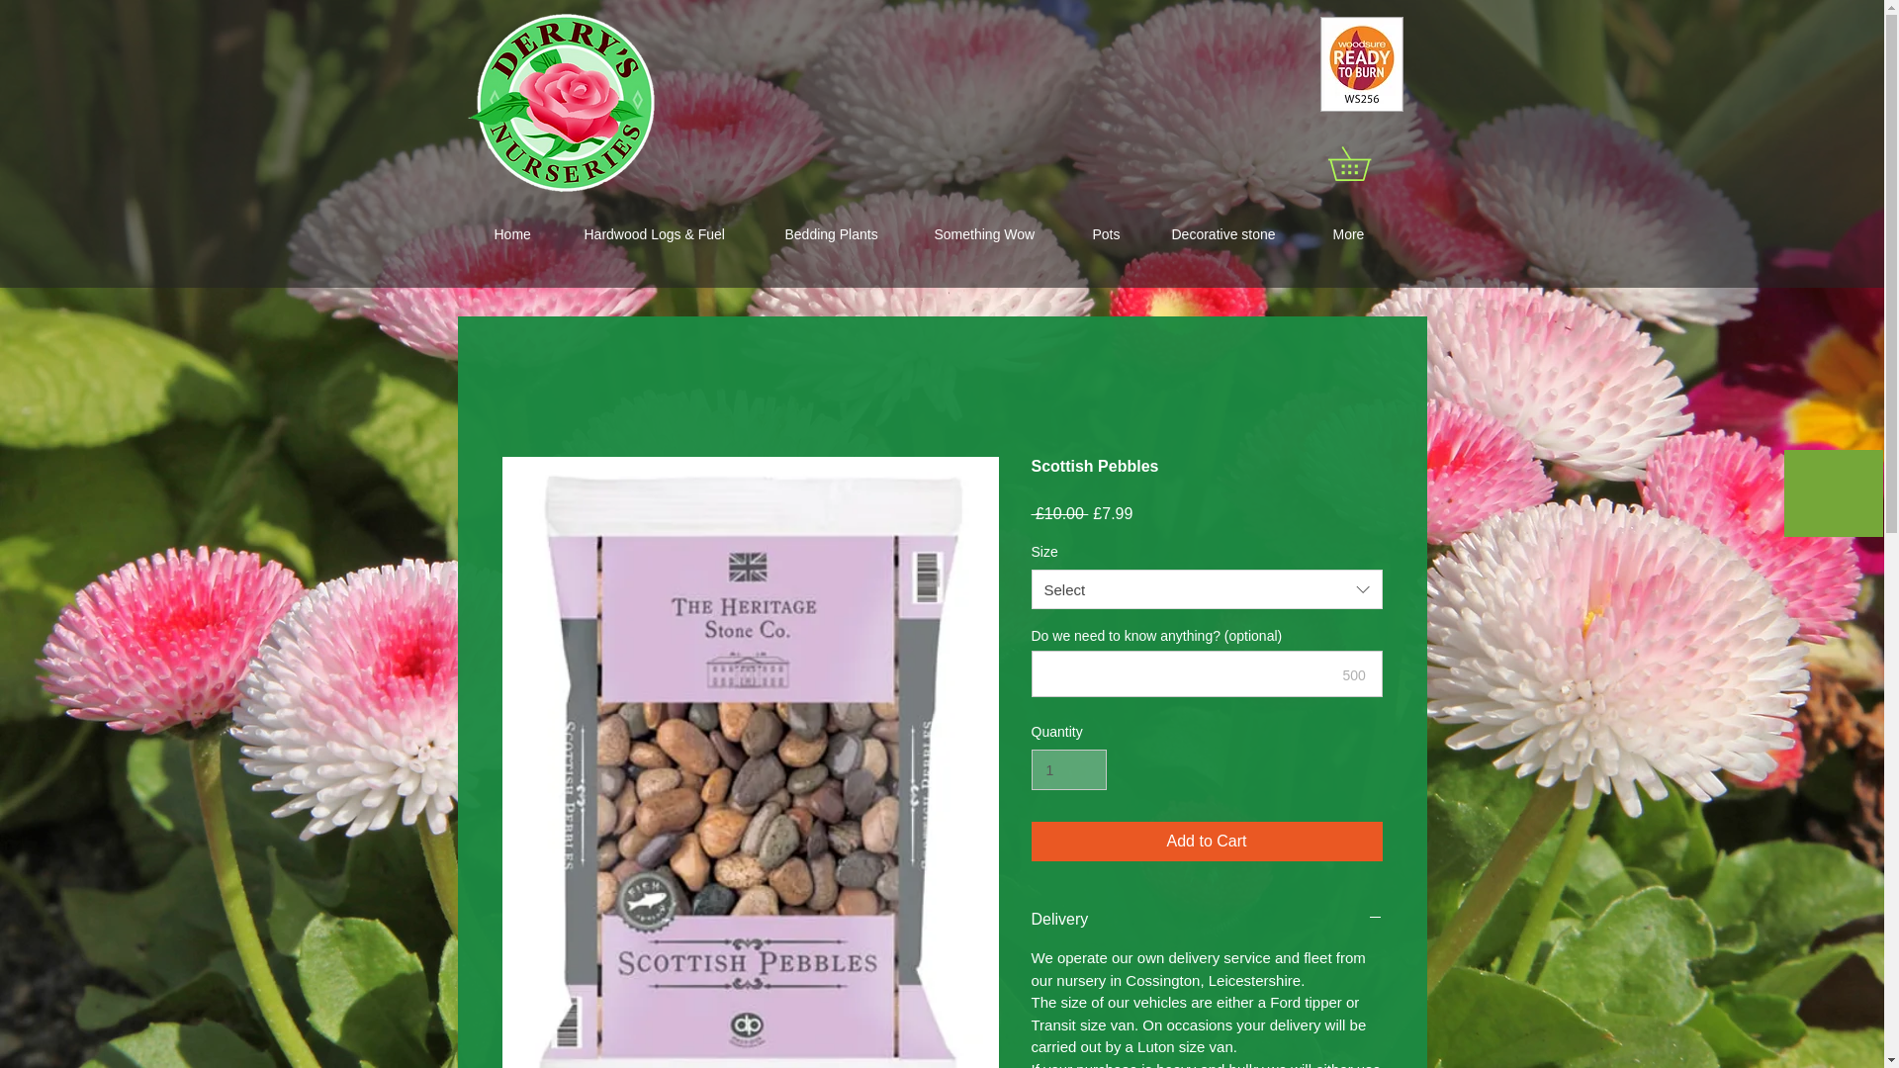 The height and width of the screenshot is (1068, 1899). Describe the element at coordinates (1068, 769) in the screenshot. I see `1` at that location.